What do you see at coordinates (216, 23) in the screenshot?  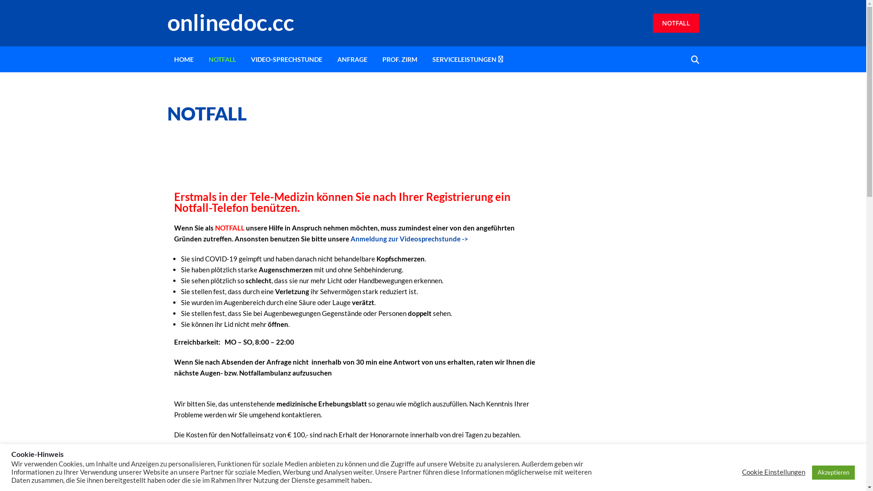 I see `onlinedoc.cc` at bounding box center [216, 23].